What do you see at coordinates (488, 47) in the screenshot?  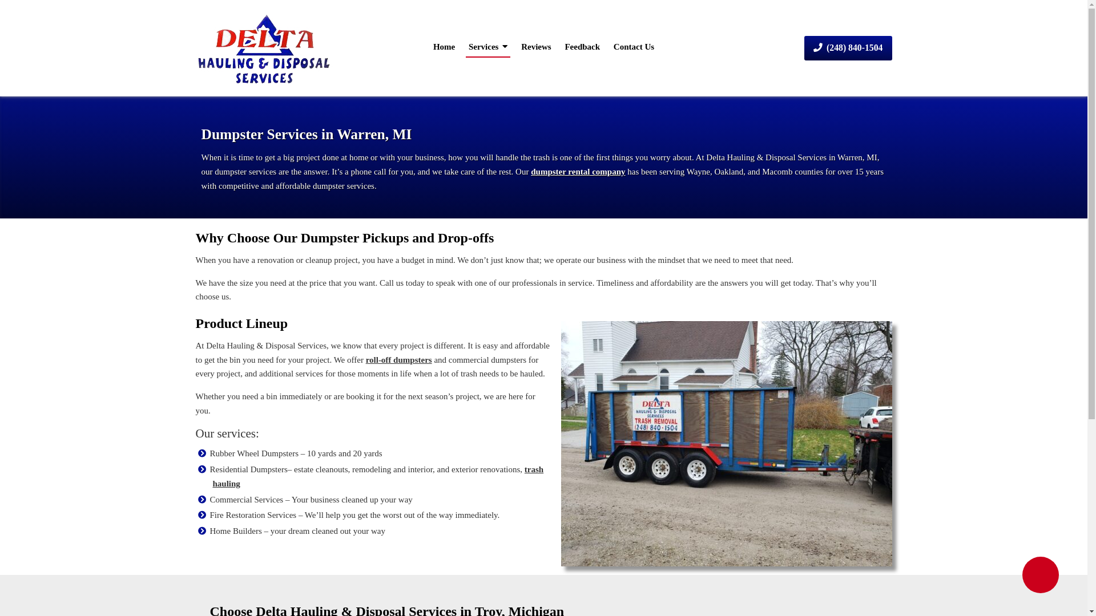 I see `Services` at bounding box center [488, 47].